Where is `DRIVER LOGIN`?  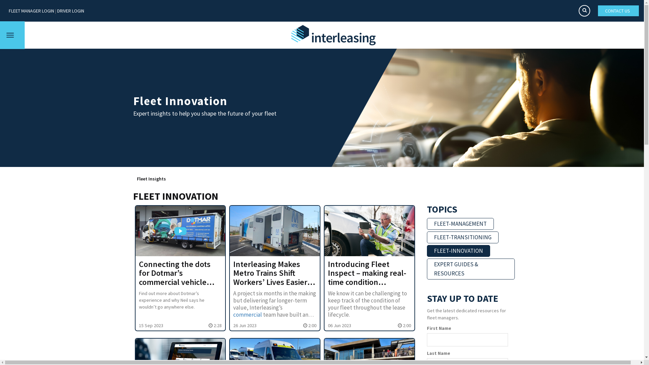
DRIVER LOGIN is located at coordinates (71, 11).